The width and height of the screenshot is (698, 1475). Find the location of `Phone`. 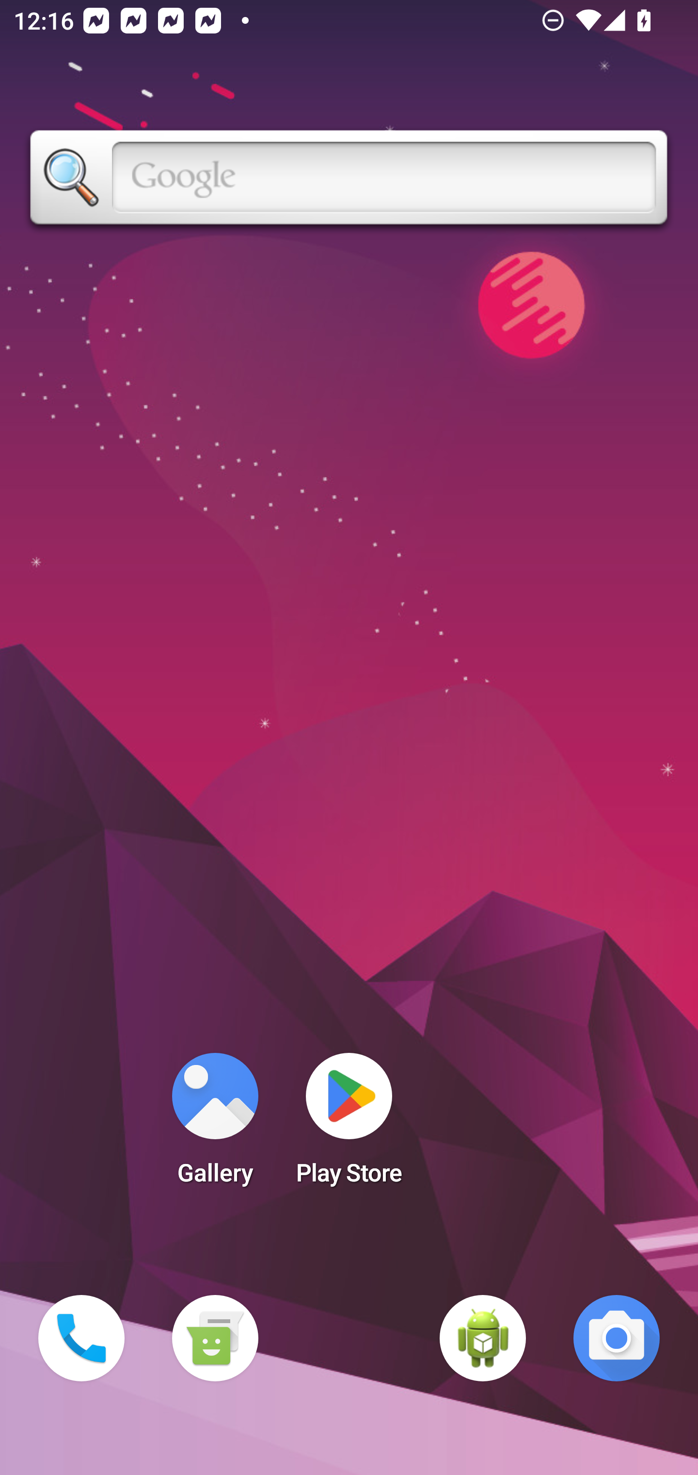

Phone is located at coordinates (81, 1338).